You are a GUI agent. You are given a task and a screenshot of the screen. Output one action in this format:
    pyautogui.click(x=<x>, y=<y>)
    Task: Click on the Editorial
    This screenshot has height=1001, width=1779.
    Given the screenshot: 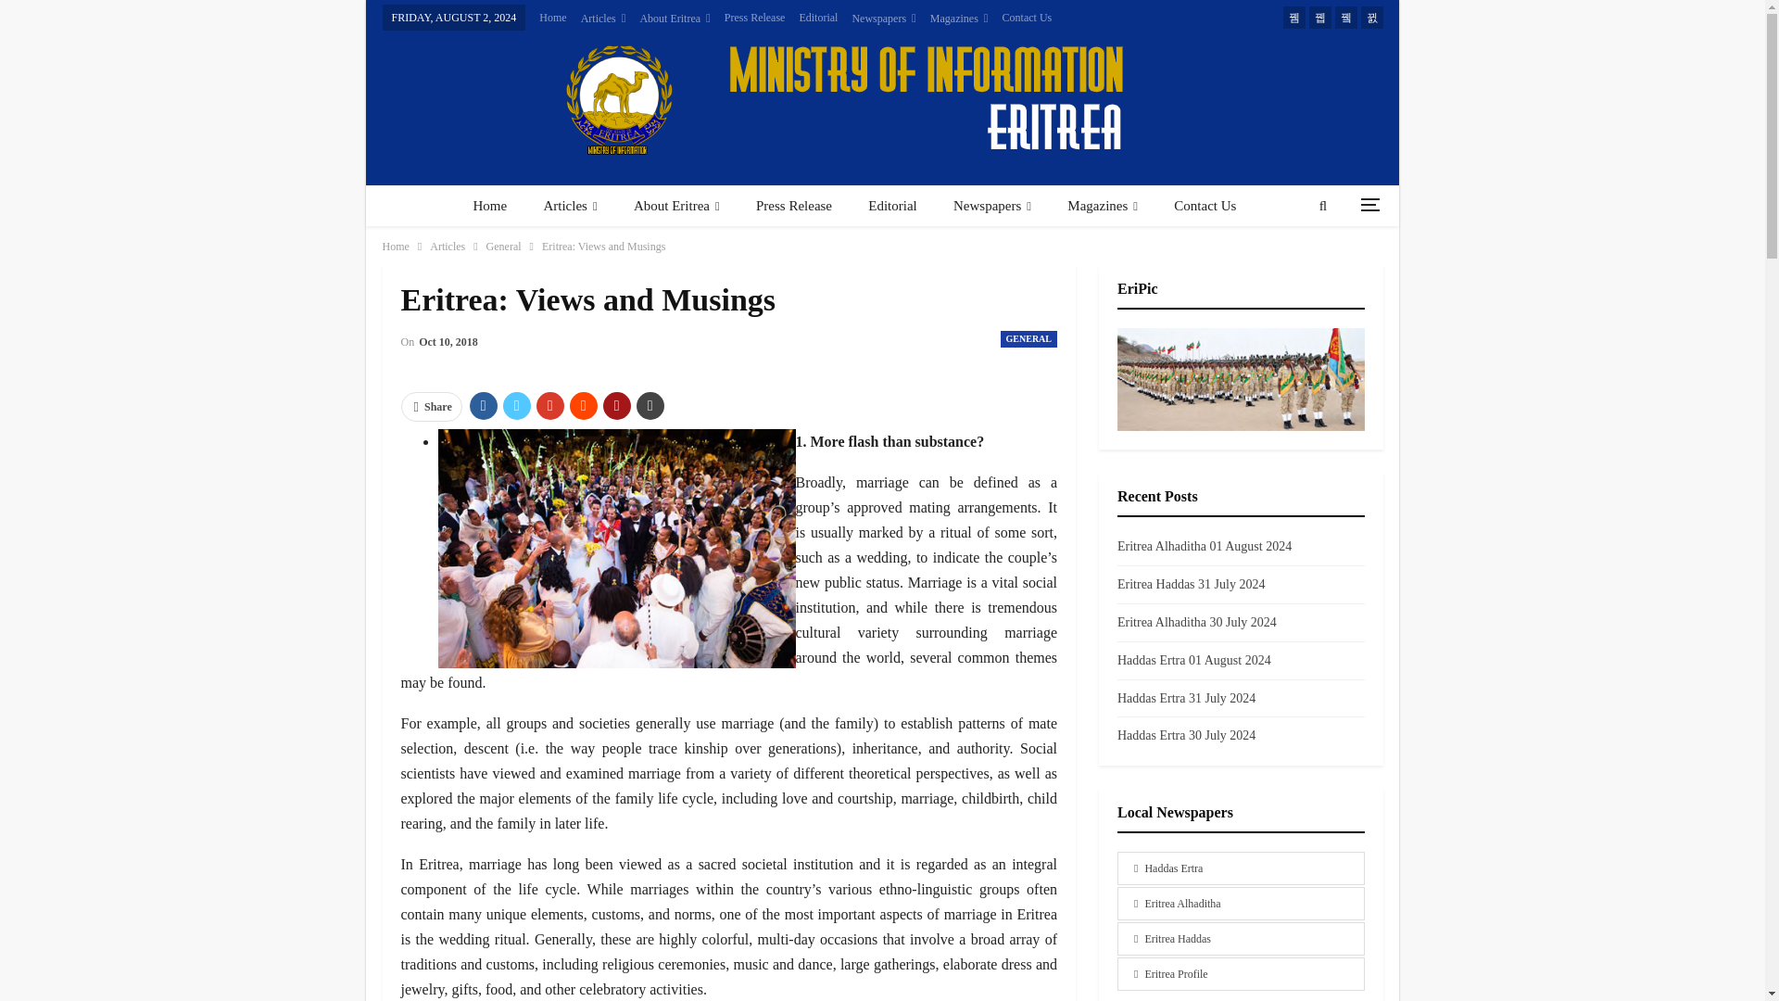 What is the action you would take?
    pyautogui.click(x=838, y=17)
    